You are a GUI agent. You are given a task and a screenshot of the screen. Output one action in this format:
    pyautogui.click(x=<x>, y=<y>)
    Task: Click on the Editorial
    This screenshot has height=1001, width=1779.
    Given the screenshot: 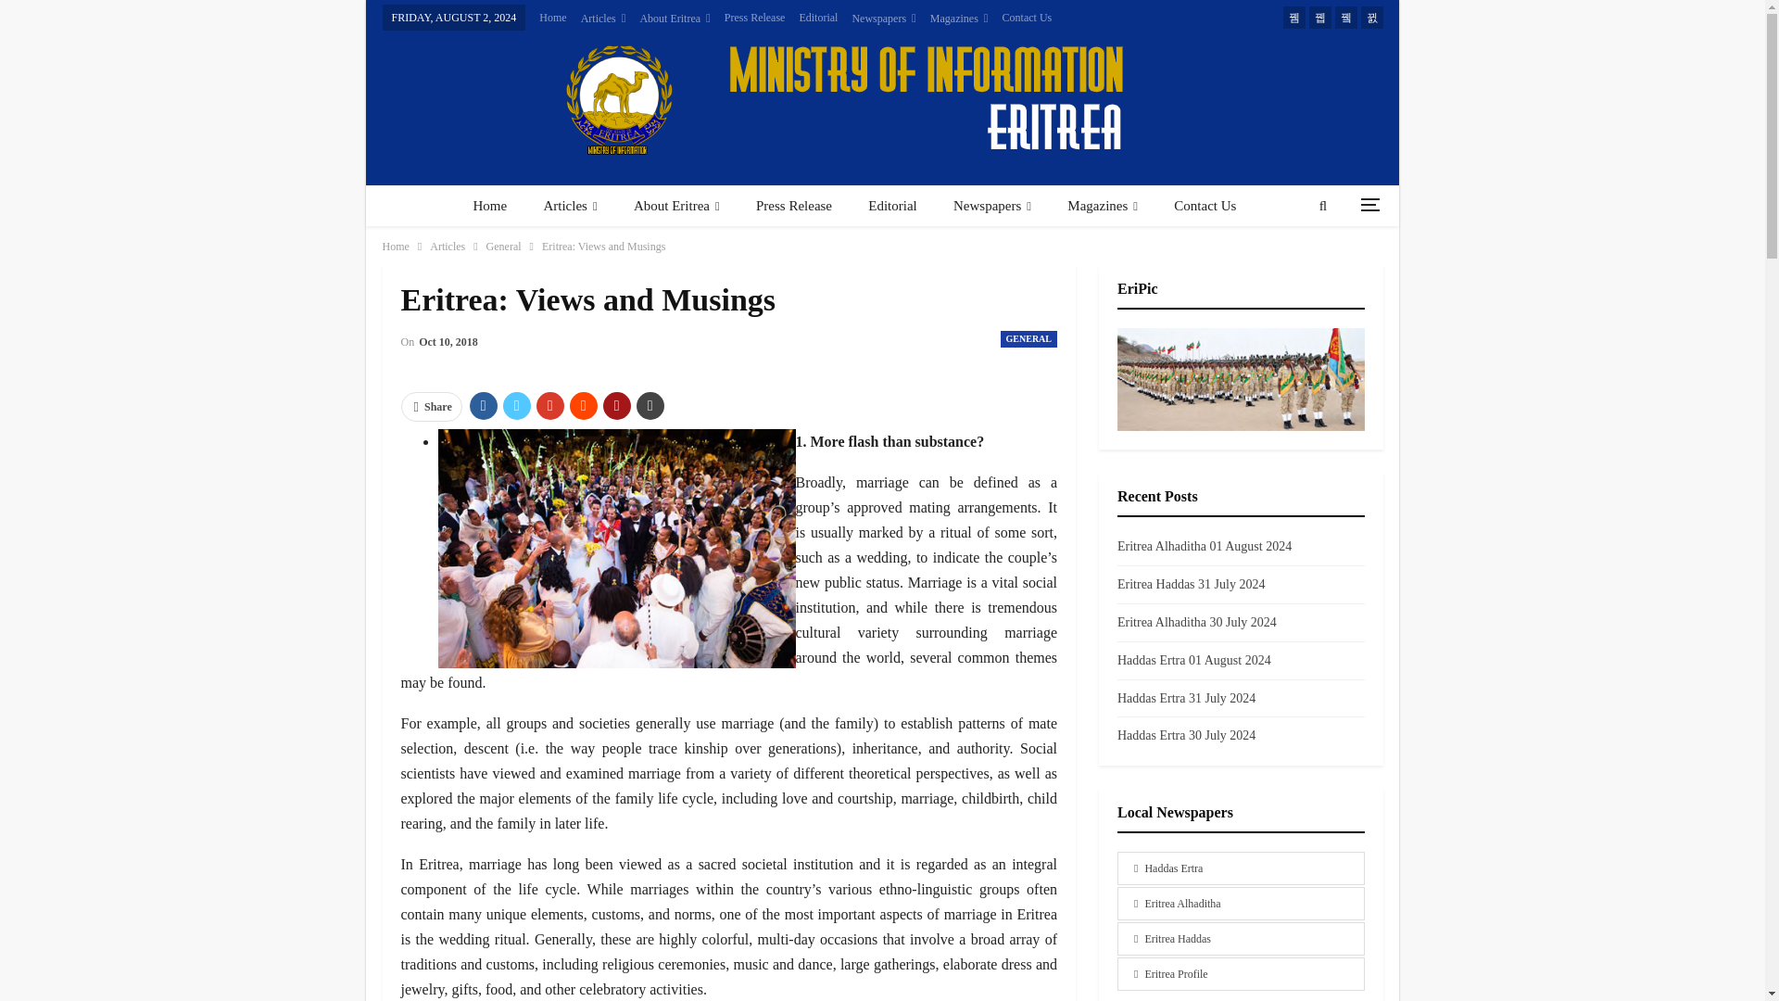 What is the action you would take?
    pyautogui.click(x=838, y=17)
    